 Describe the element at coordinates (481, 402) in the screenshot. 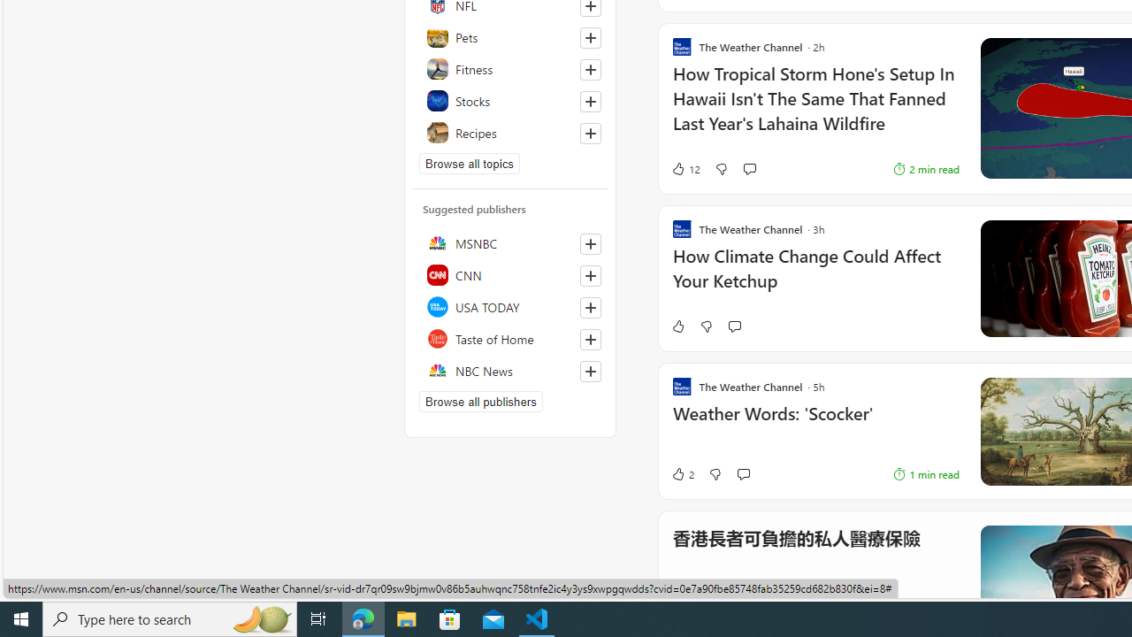

I see `Browse all publishers` at that location.